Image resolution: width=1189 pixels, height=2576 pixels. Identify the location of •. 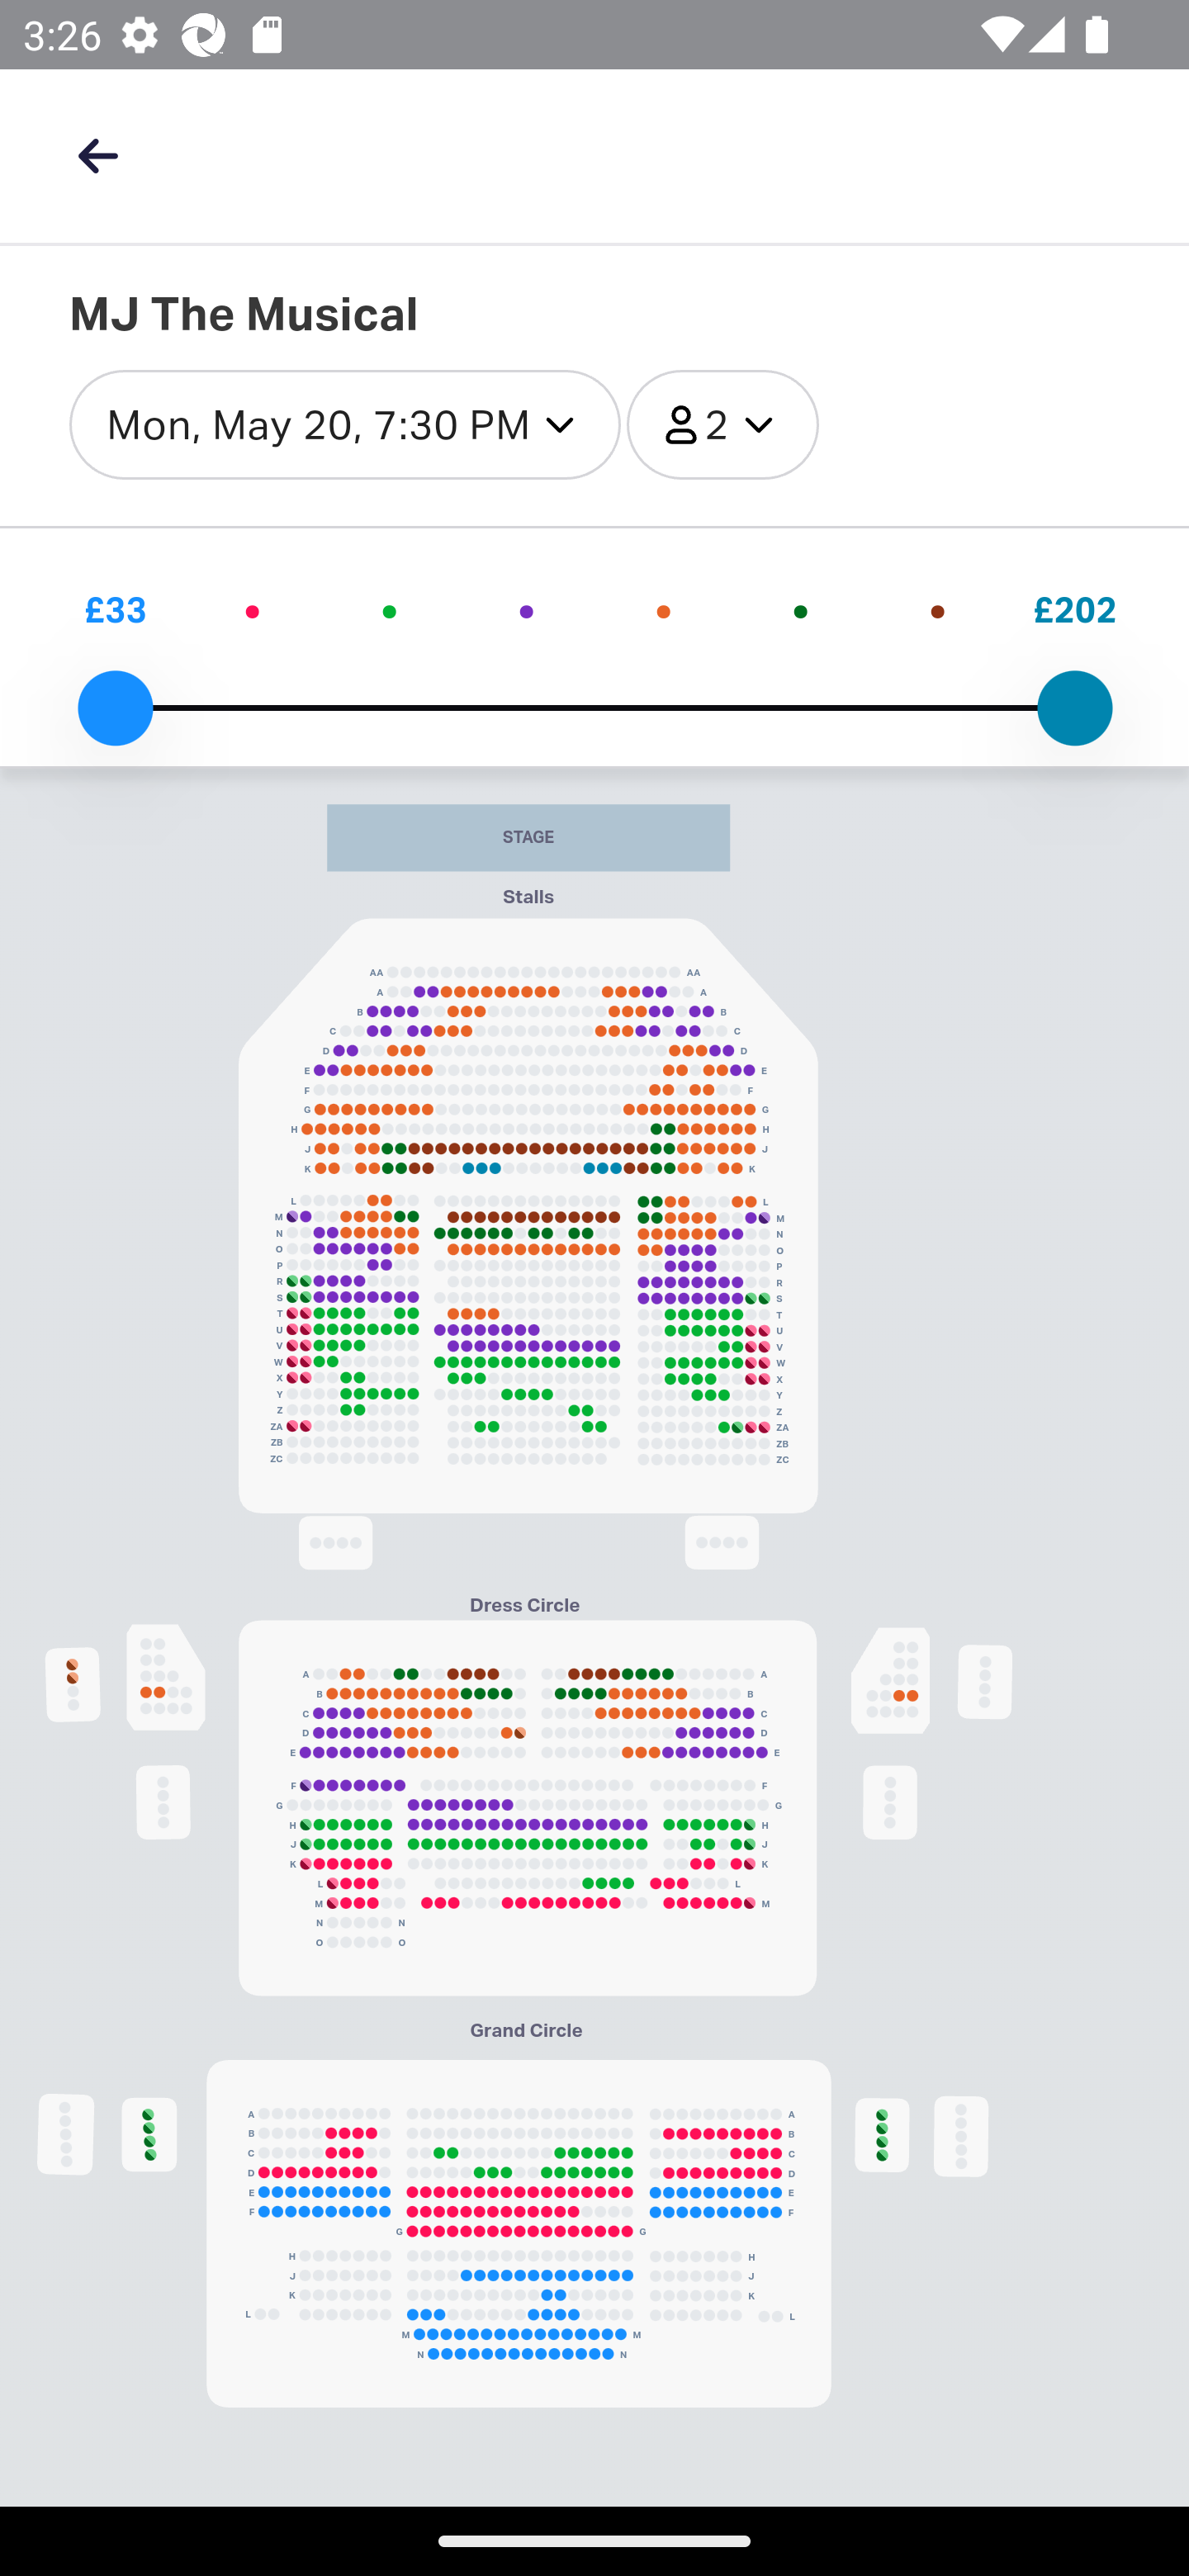
(253, 609).